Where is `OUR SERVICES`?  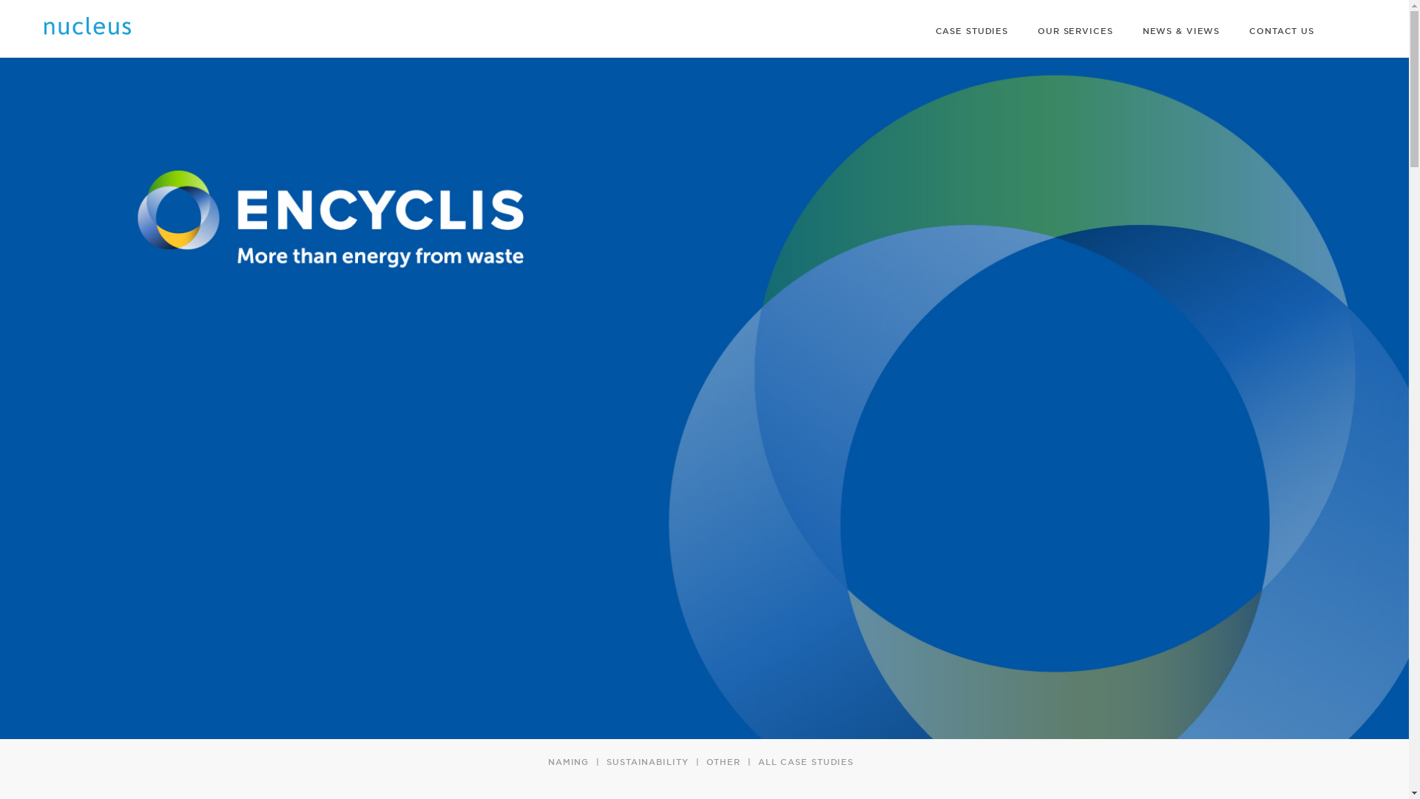
OUR SERVICES is located at coordinates (1075, 30).